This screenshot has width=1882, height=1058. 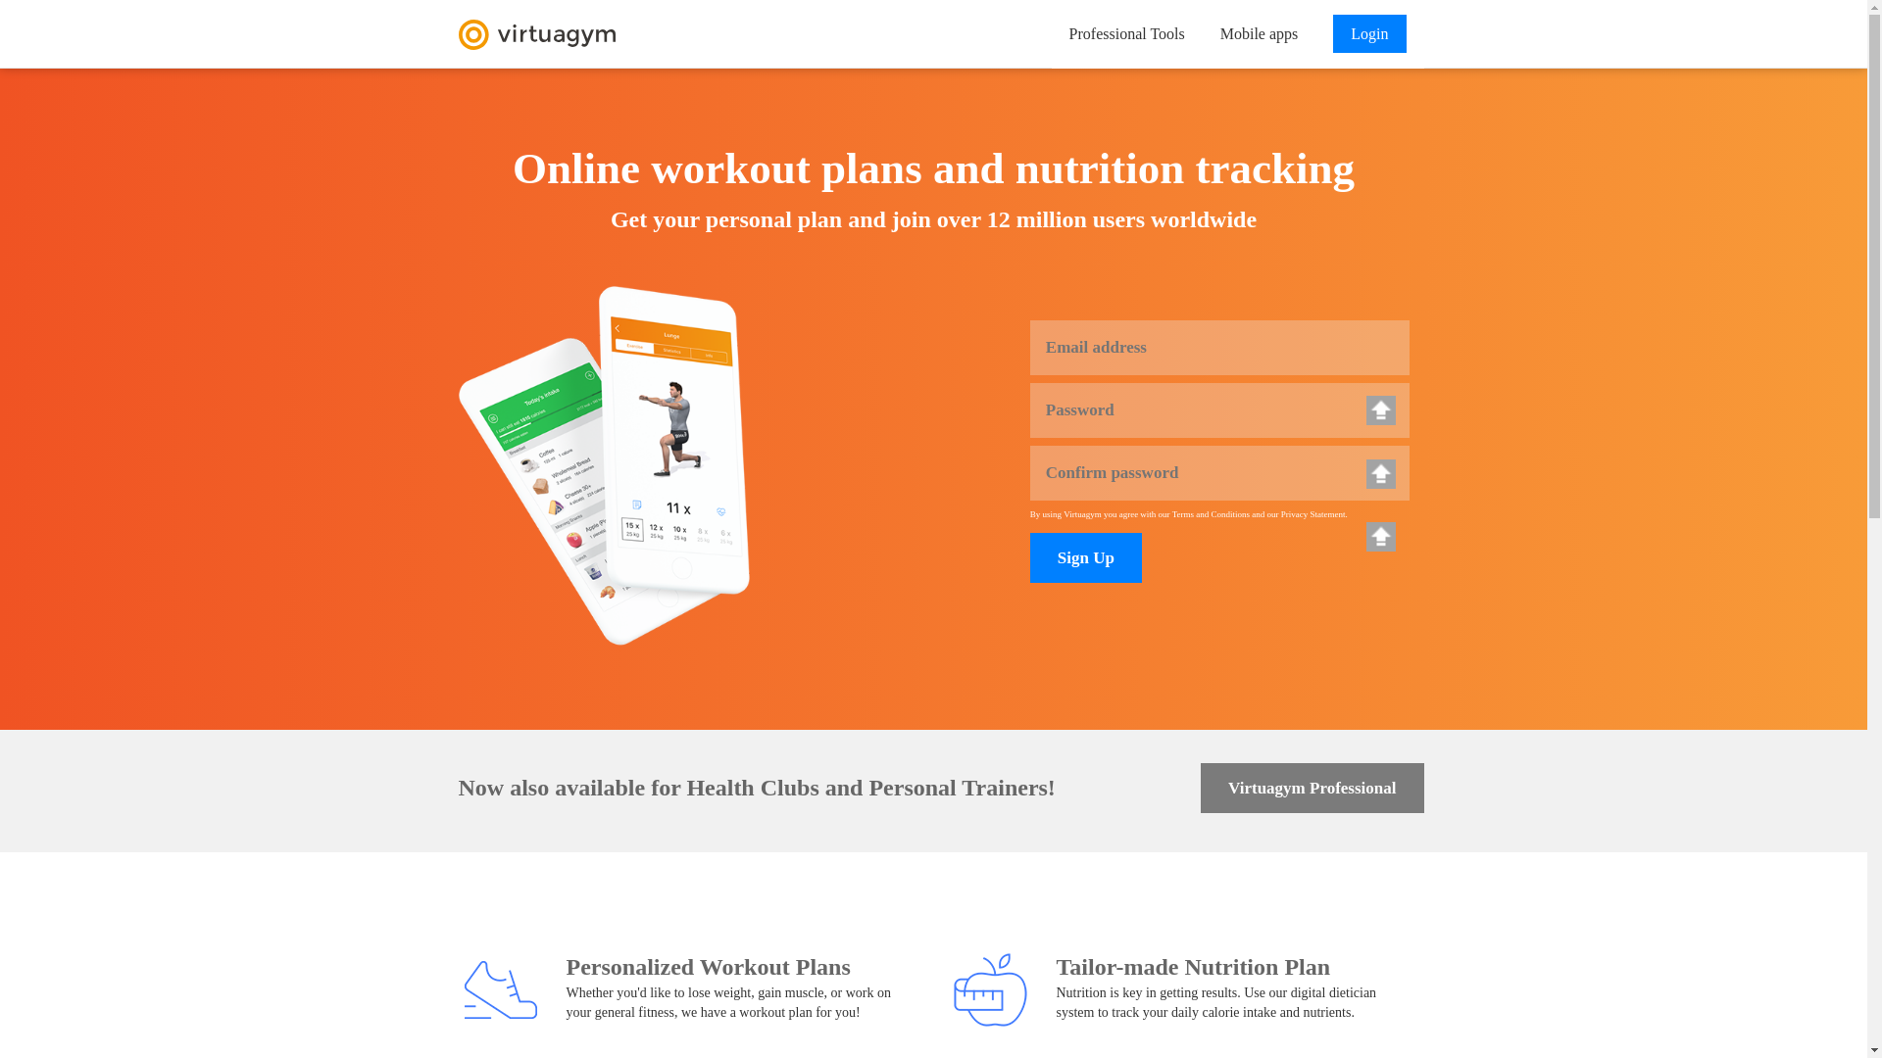 What do you see at coordinates (1380, 537) in the screenshot?
I see `Caps lock is enabled.` at bounding box center [1380, 537].